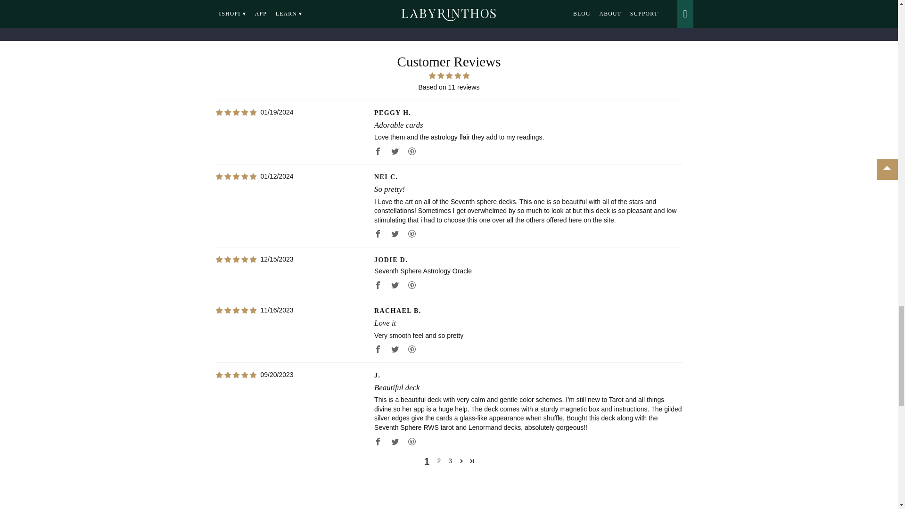  I want to click on Pinterest, so click(412, 233).